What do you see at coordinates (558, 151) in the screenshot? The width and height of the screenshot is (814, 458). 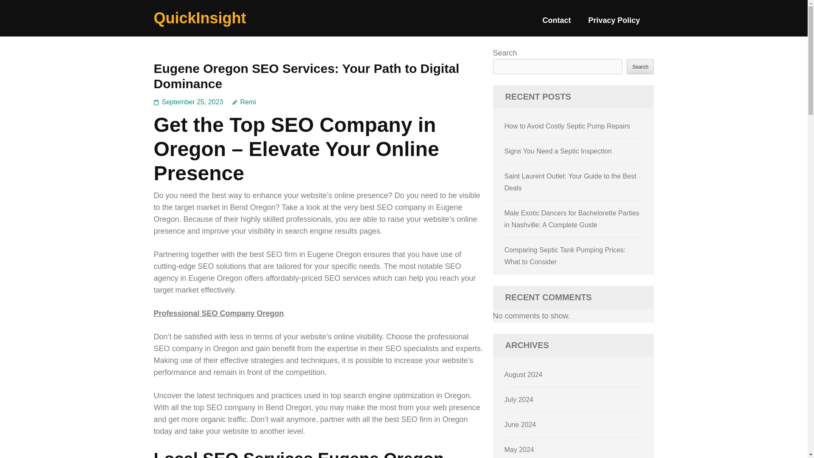 I see `Signs You Need a Septic Inspection` at bounding box center [558, 151].